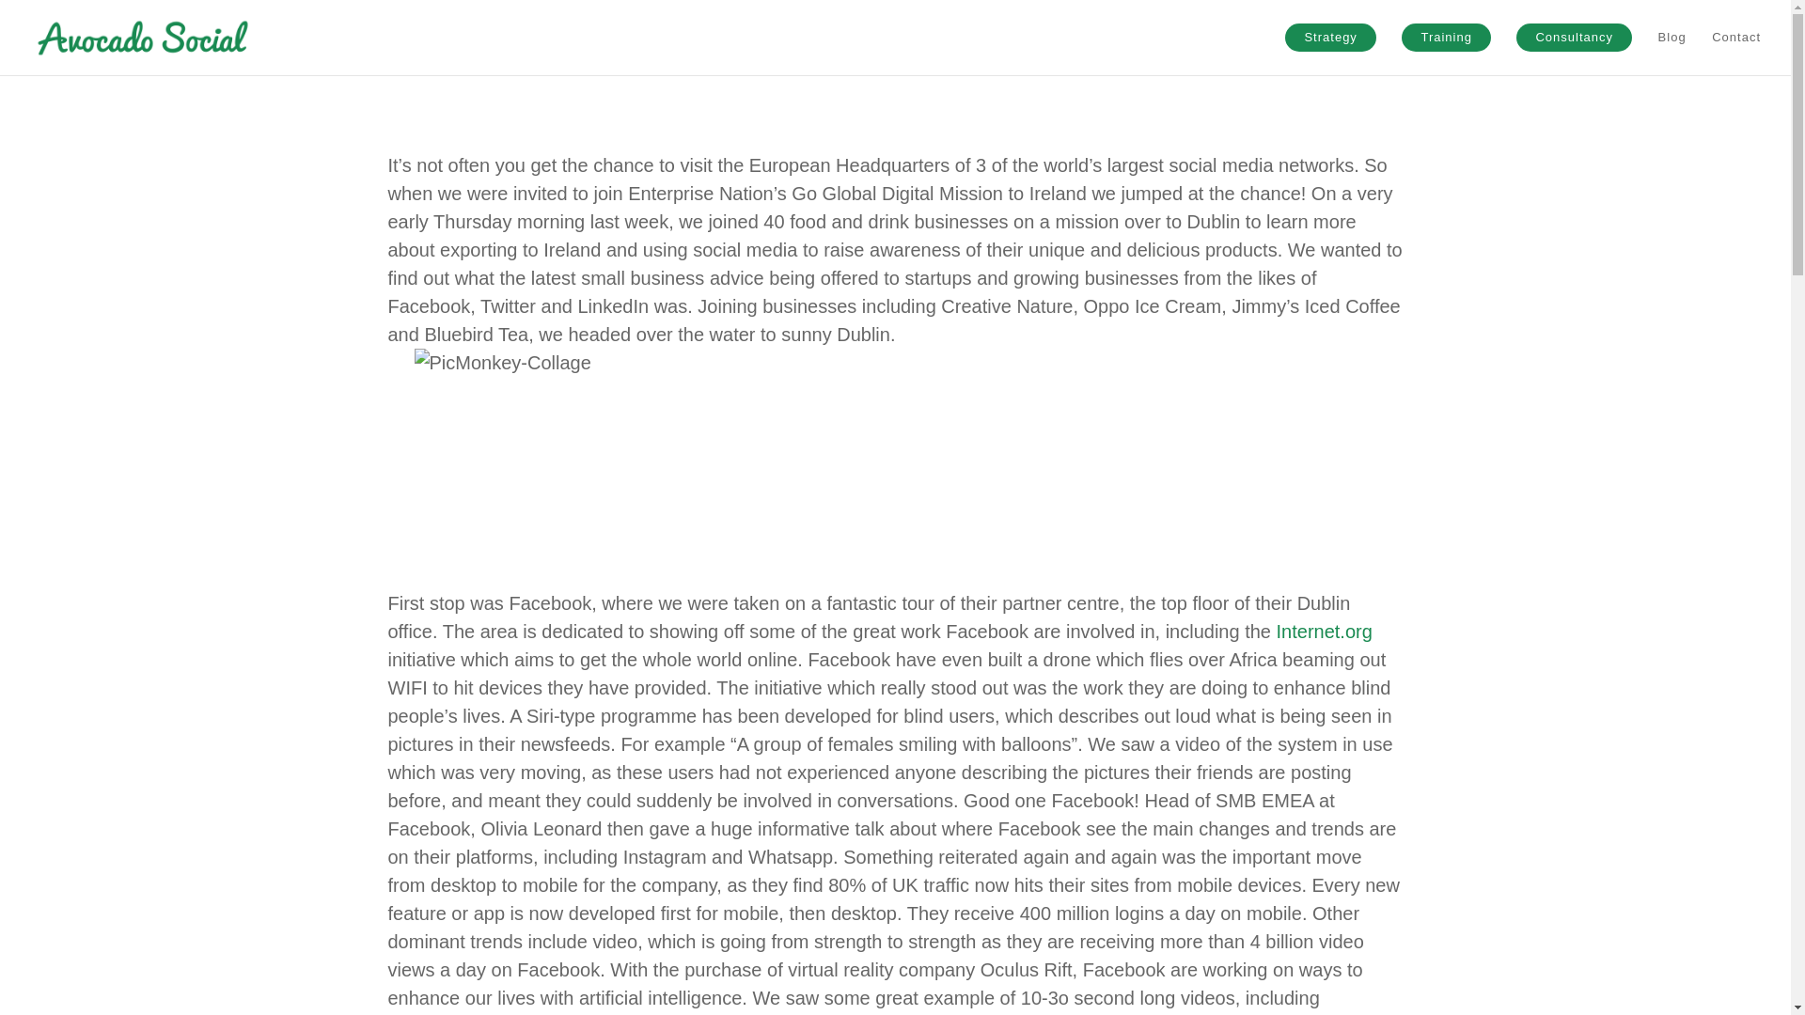  What do you see at coordinates (1735, 53) in the screenshot?
I see `Contact` at bounding box center [1735, 53].